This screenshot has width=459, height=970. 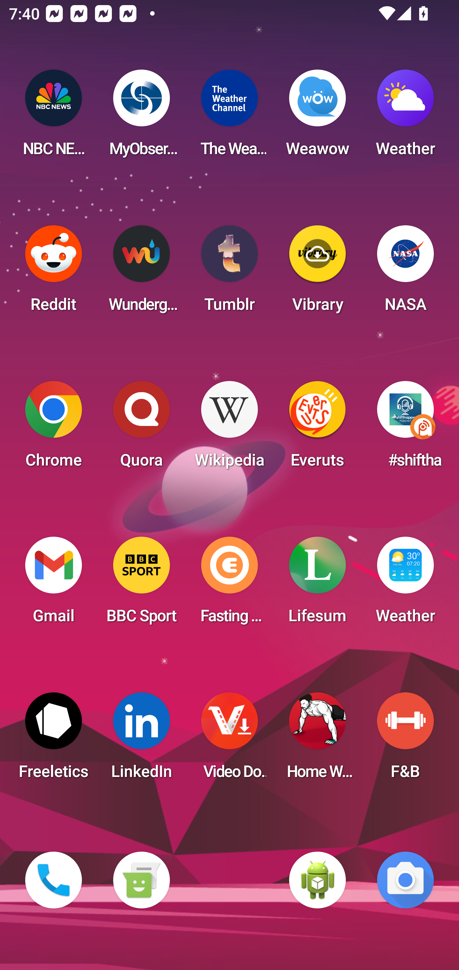 What do you see at coordinates (317, 428) in the screenshot?
I see `Everuts` at bounding box center [317, 428].